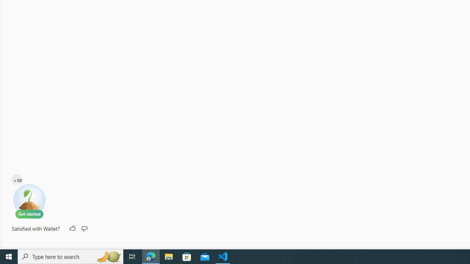 Image resolution: width=470 pixels, height=264 pixels. What do you see at coordinates (29, 201) in the screenshot?
I see `E-tree` at bounding box center [29, 201].